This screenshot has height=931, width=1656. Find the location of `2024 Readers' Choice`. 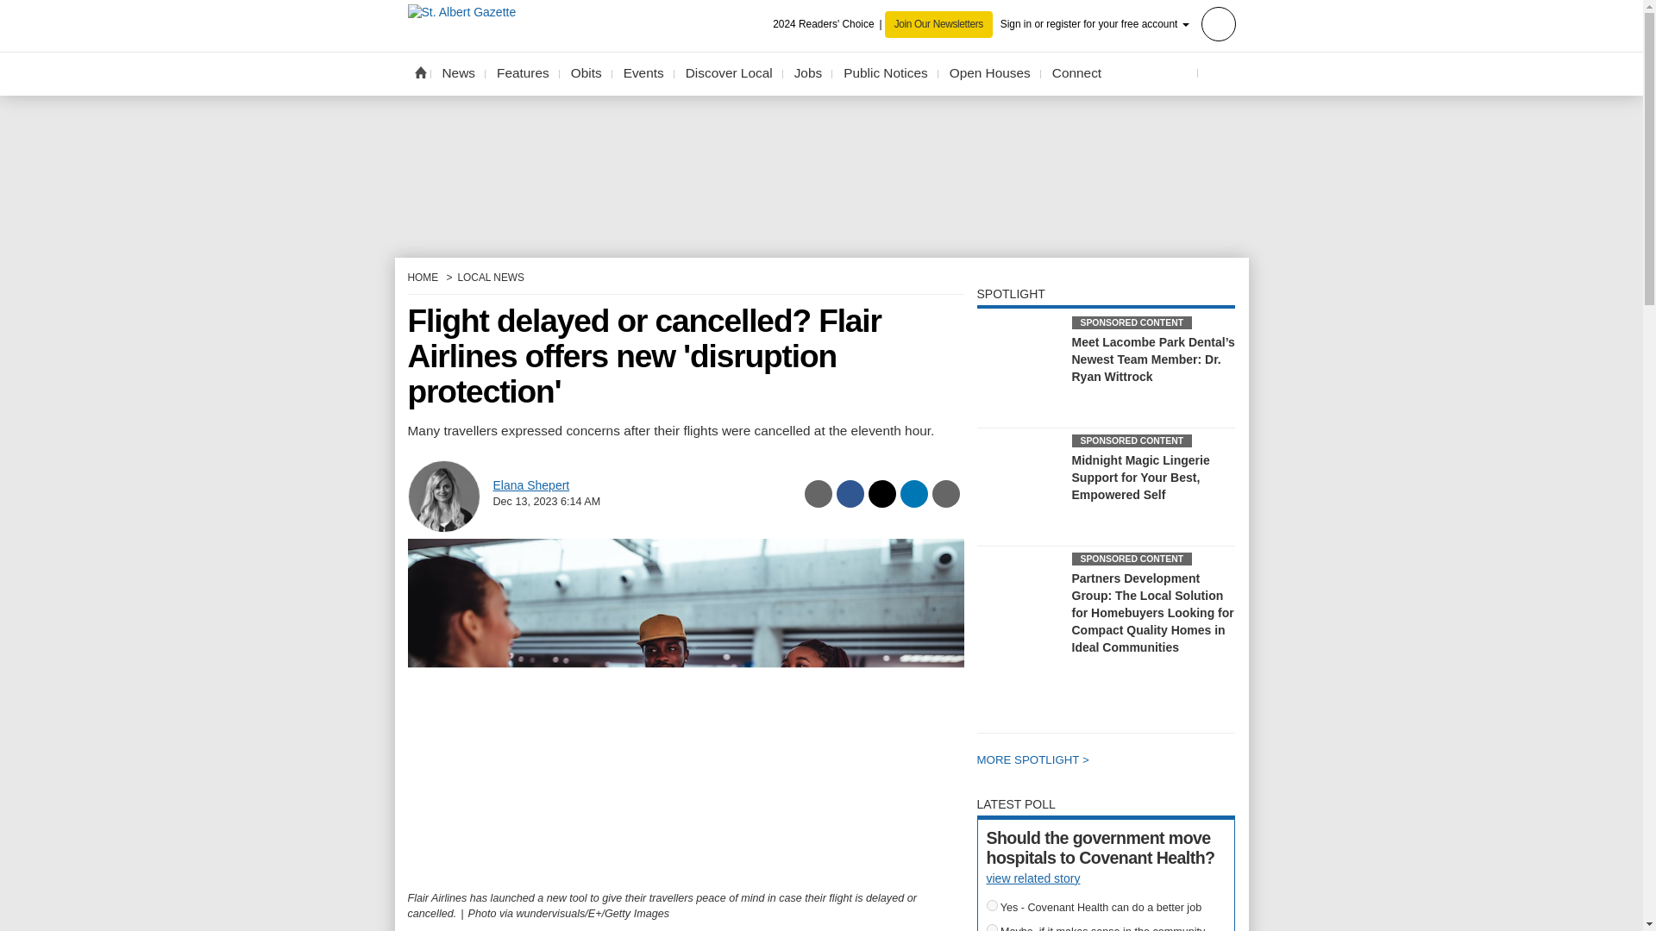

2024 Readers' Choice is located at coordinates (828, 24).